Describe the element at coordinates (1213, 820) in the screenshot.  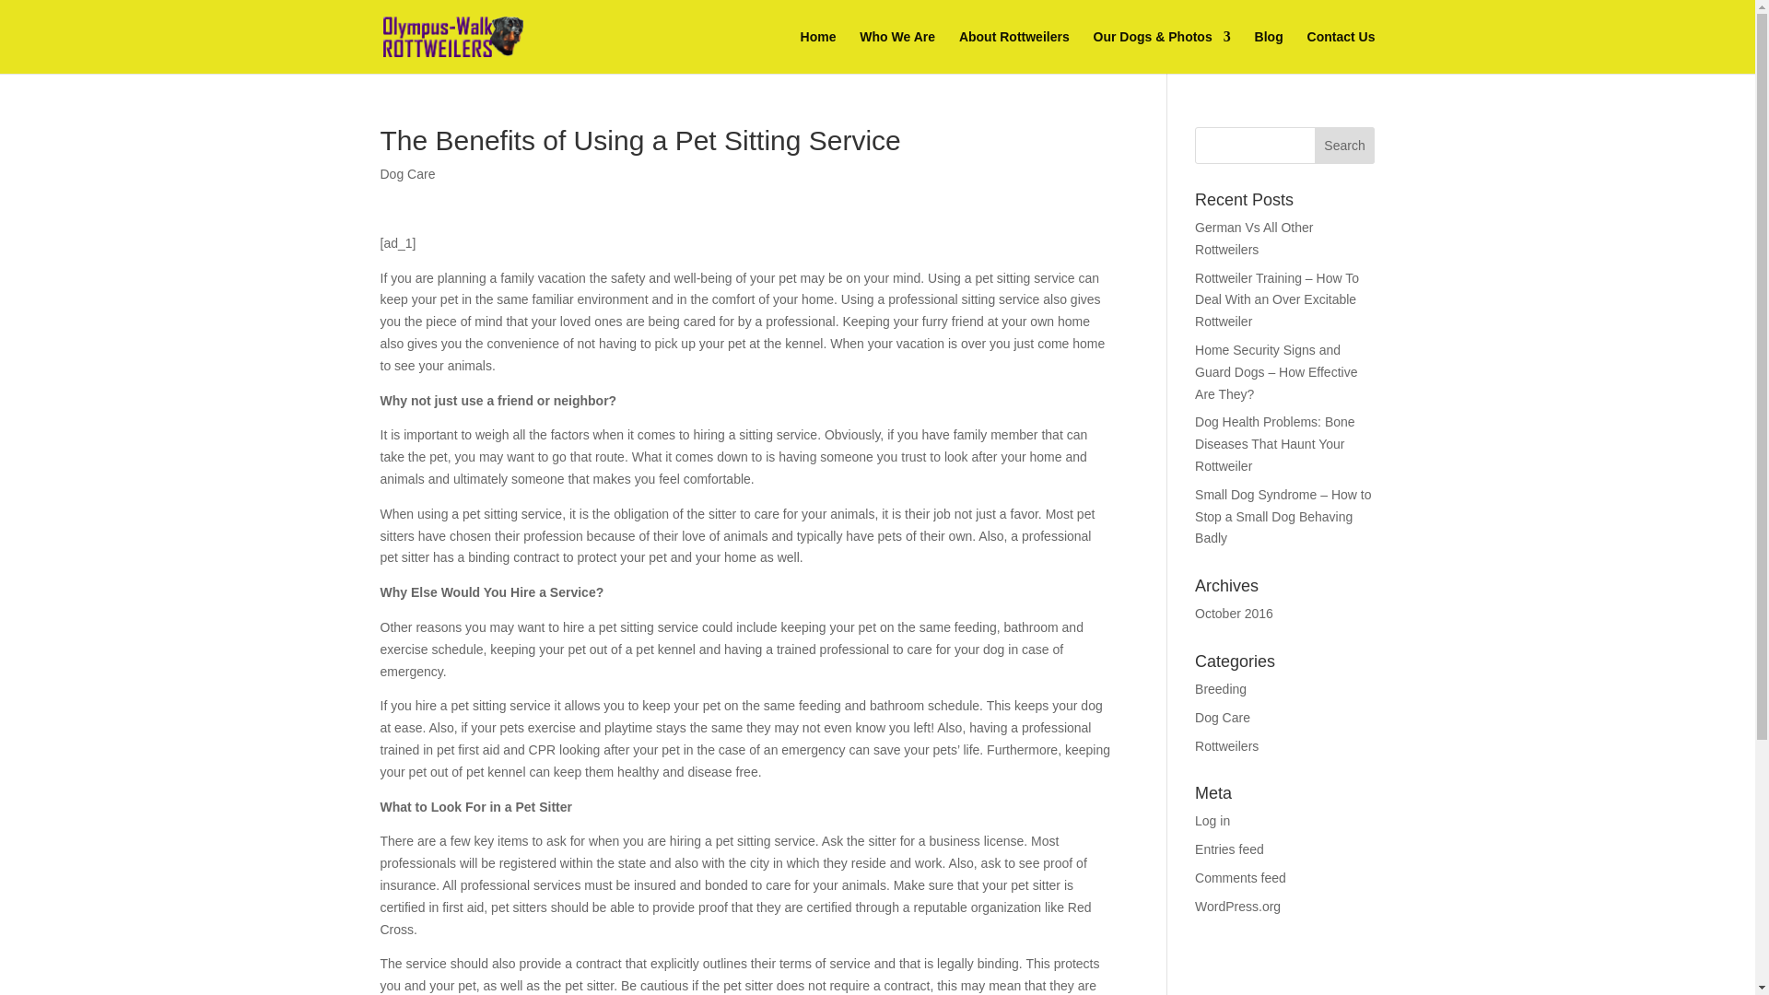
I see `Log in` at that location.